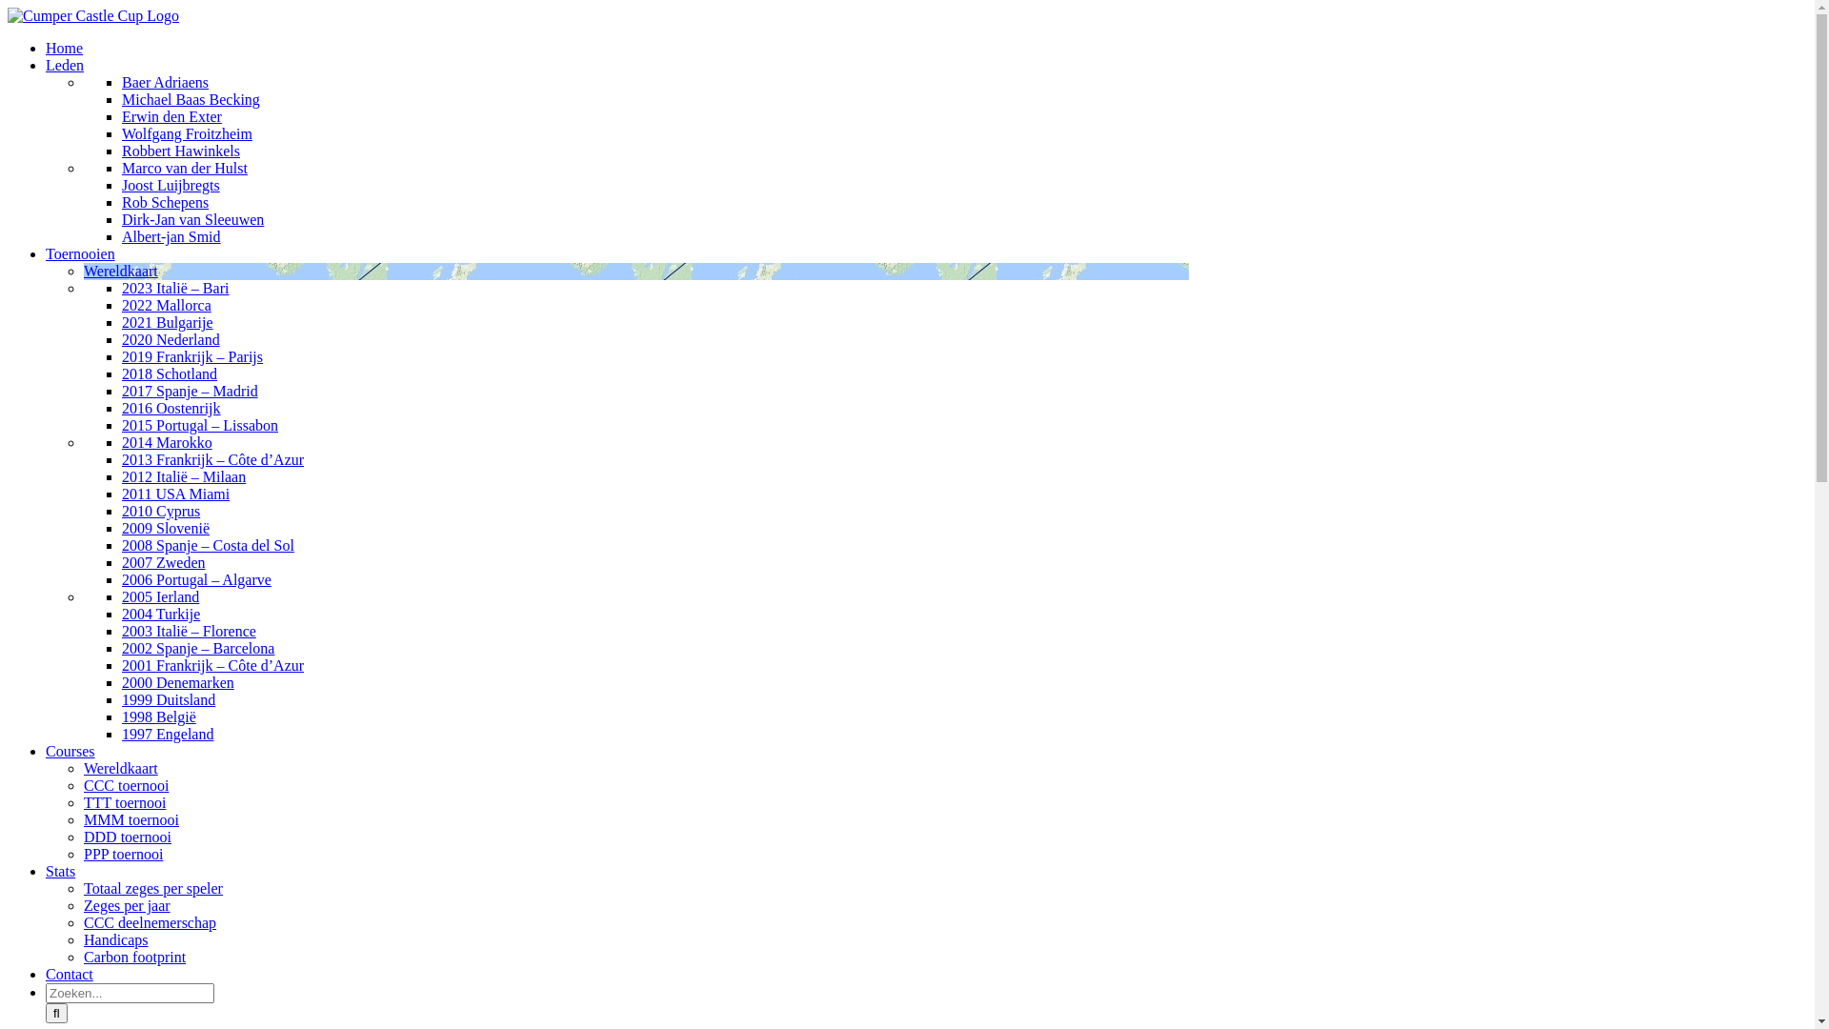  What do you see at coordinates (70, 974) in the screenshot?
I see `Contact` at bounding box center [70, 974].